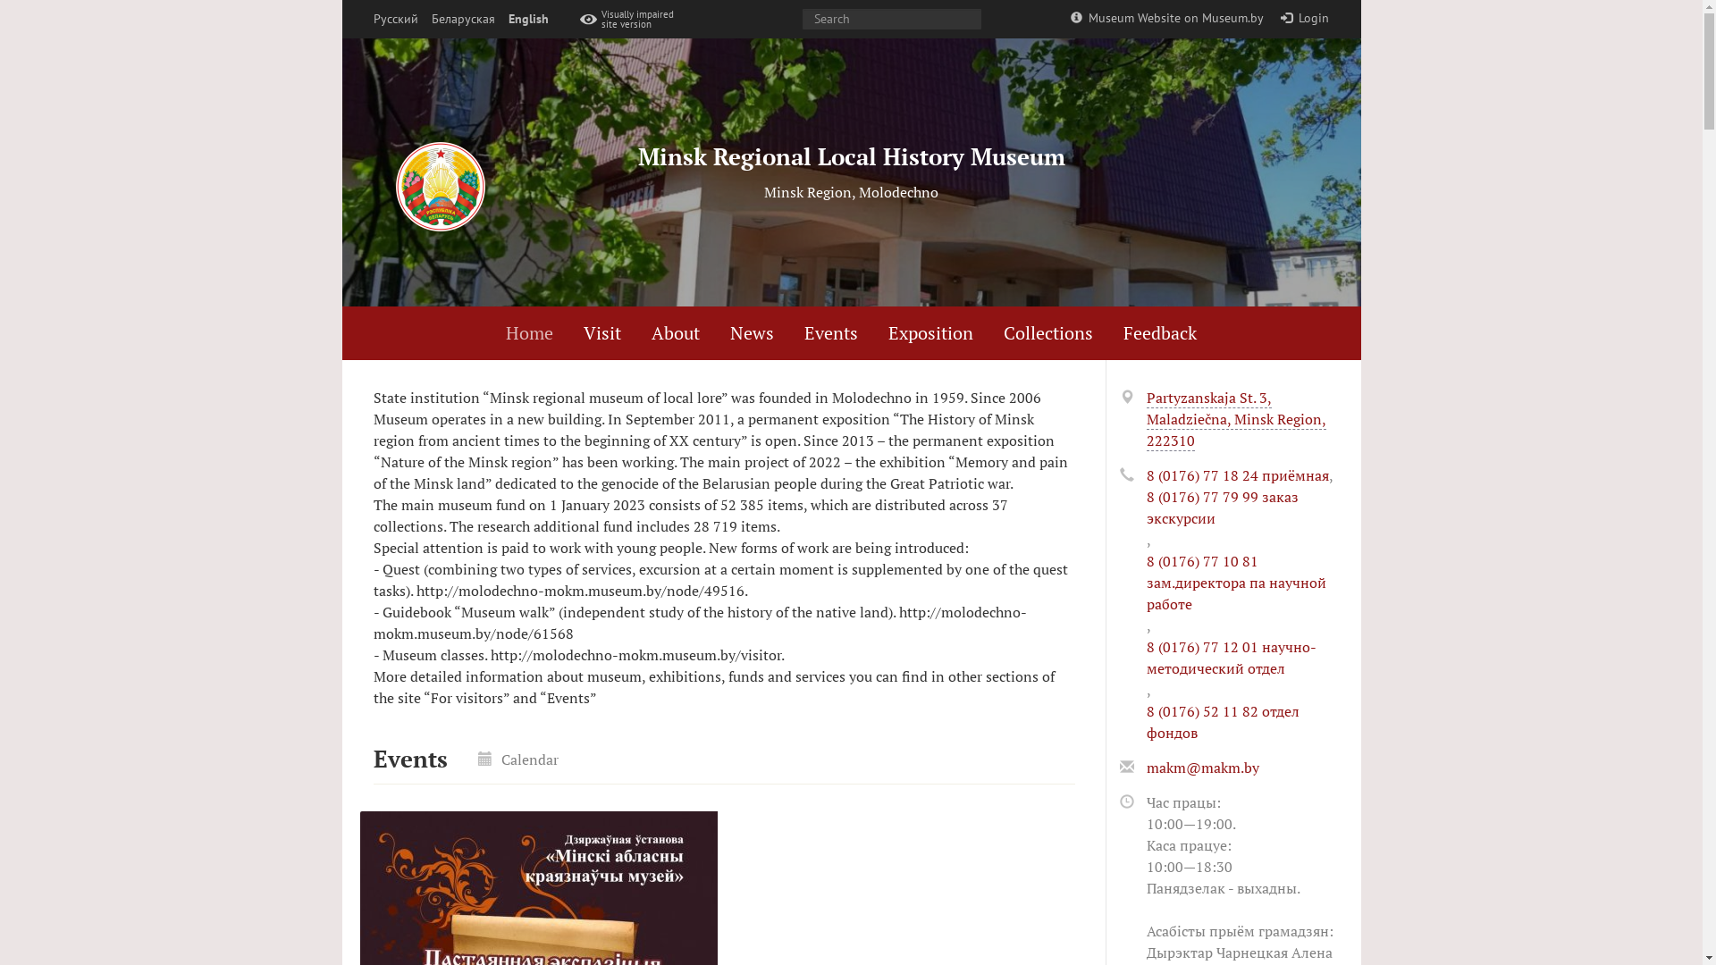 This screenshot has height=965, width=1716. I want to click on makm@makm.by, so click(1202, 768).